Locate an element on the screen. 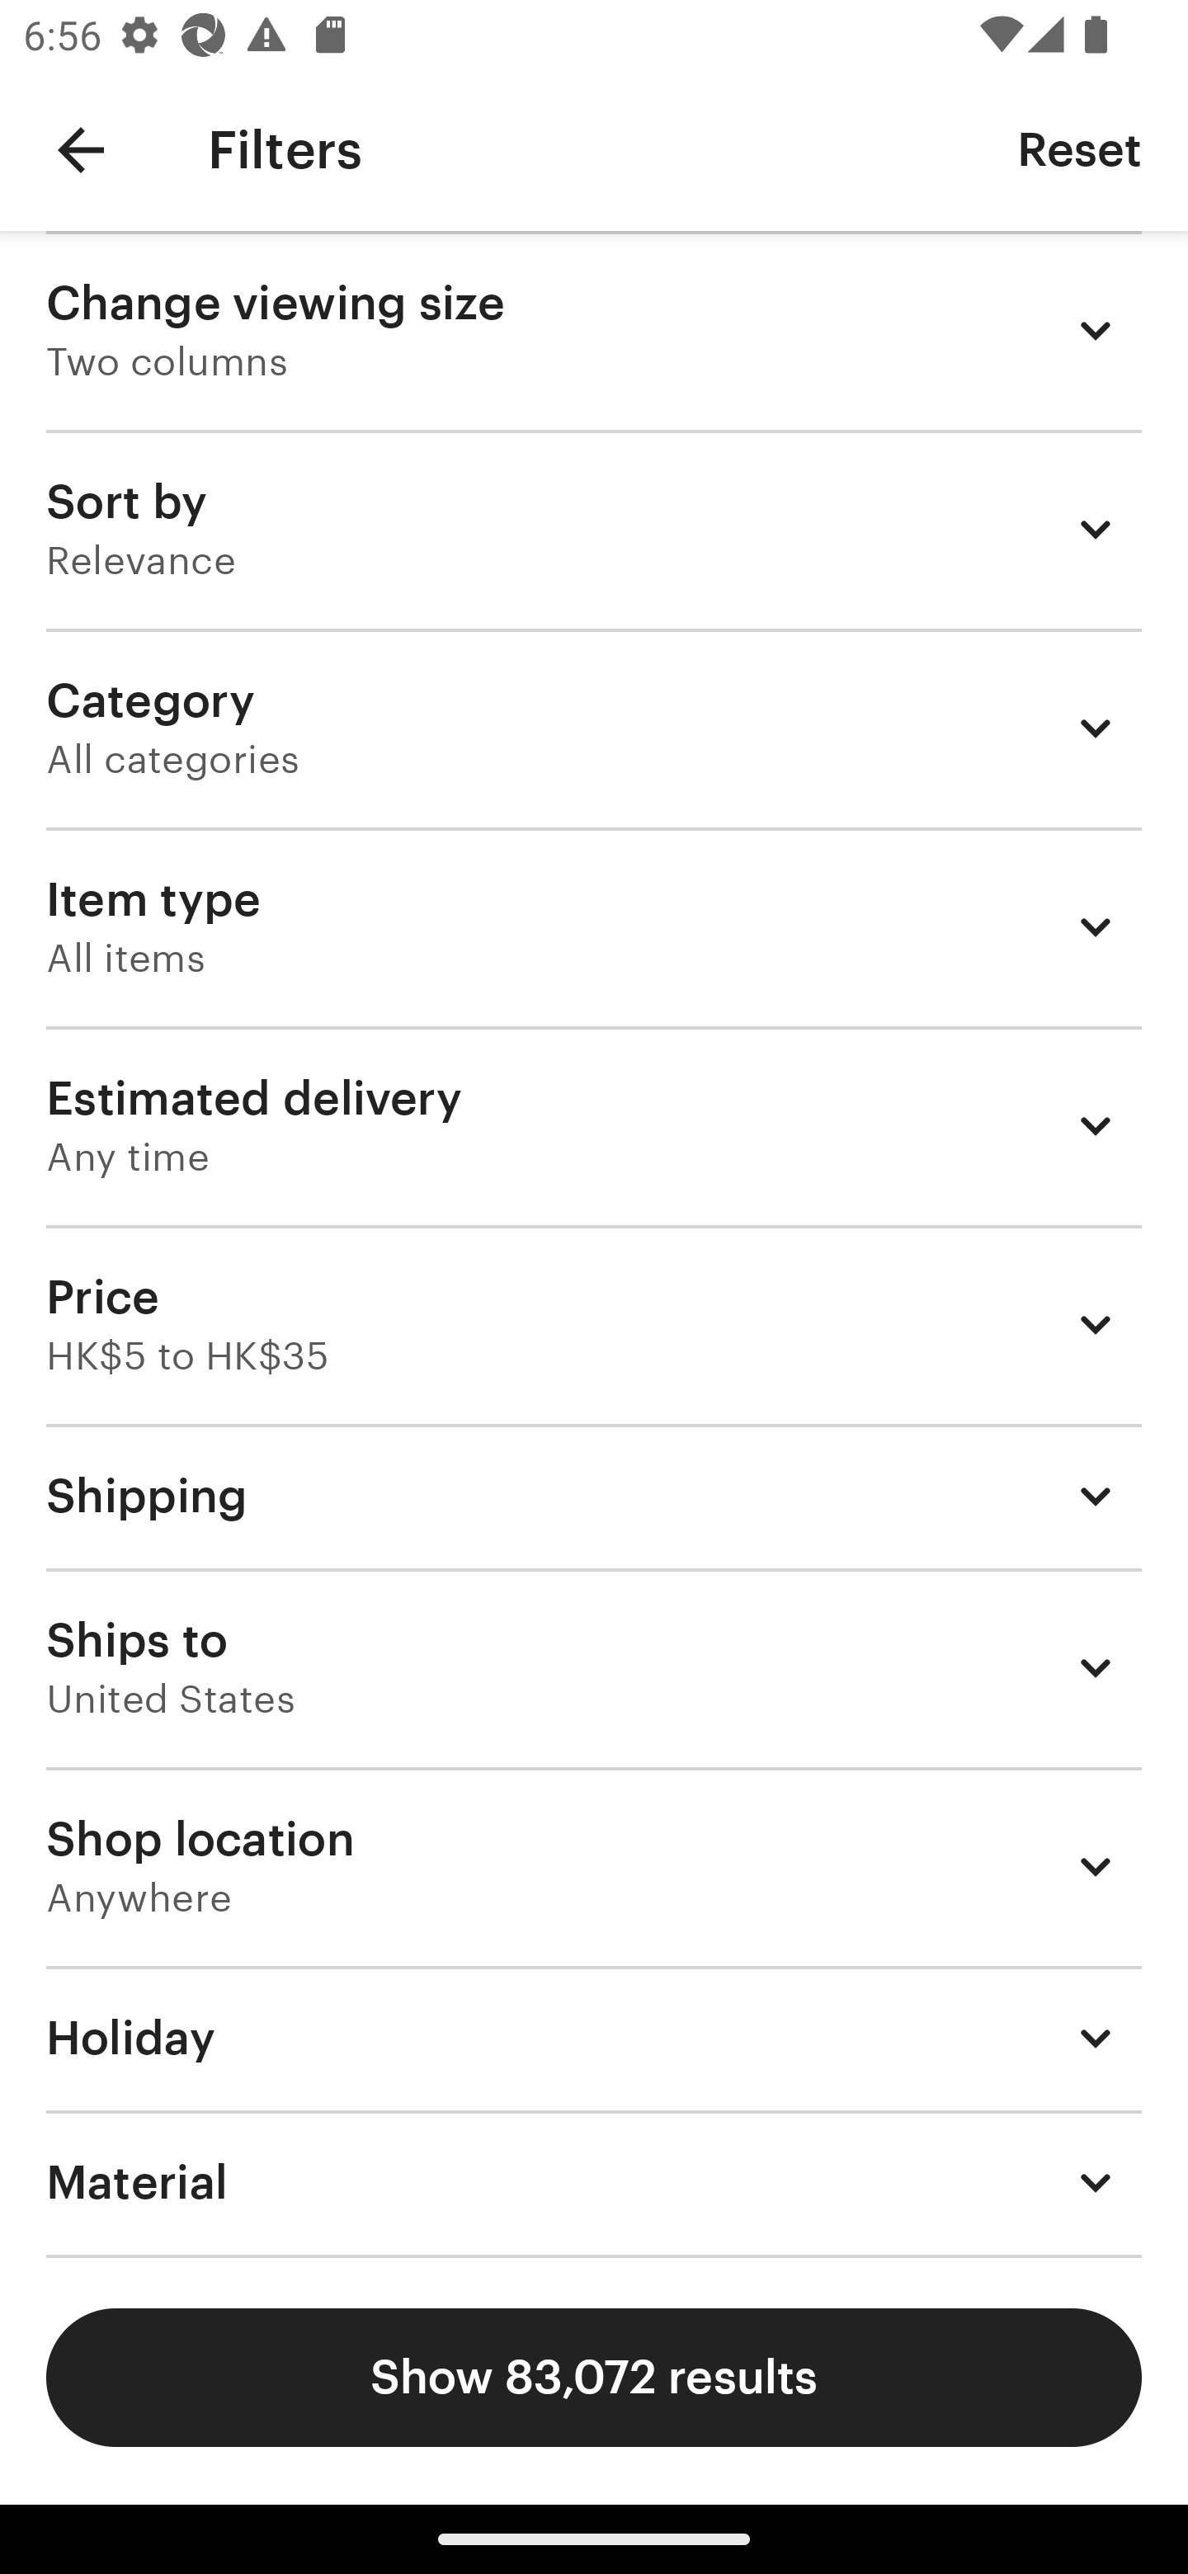  Material is located at coordinates (594, 2183).